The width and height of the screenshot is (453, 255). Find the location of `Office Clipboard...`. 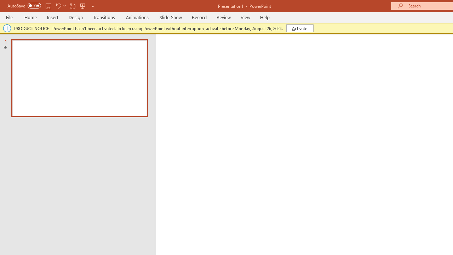

Office Clipboard... is located at coordinates (46, 80).